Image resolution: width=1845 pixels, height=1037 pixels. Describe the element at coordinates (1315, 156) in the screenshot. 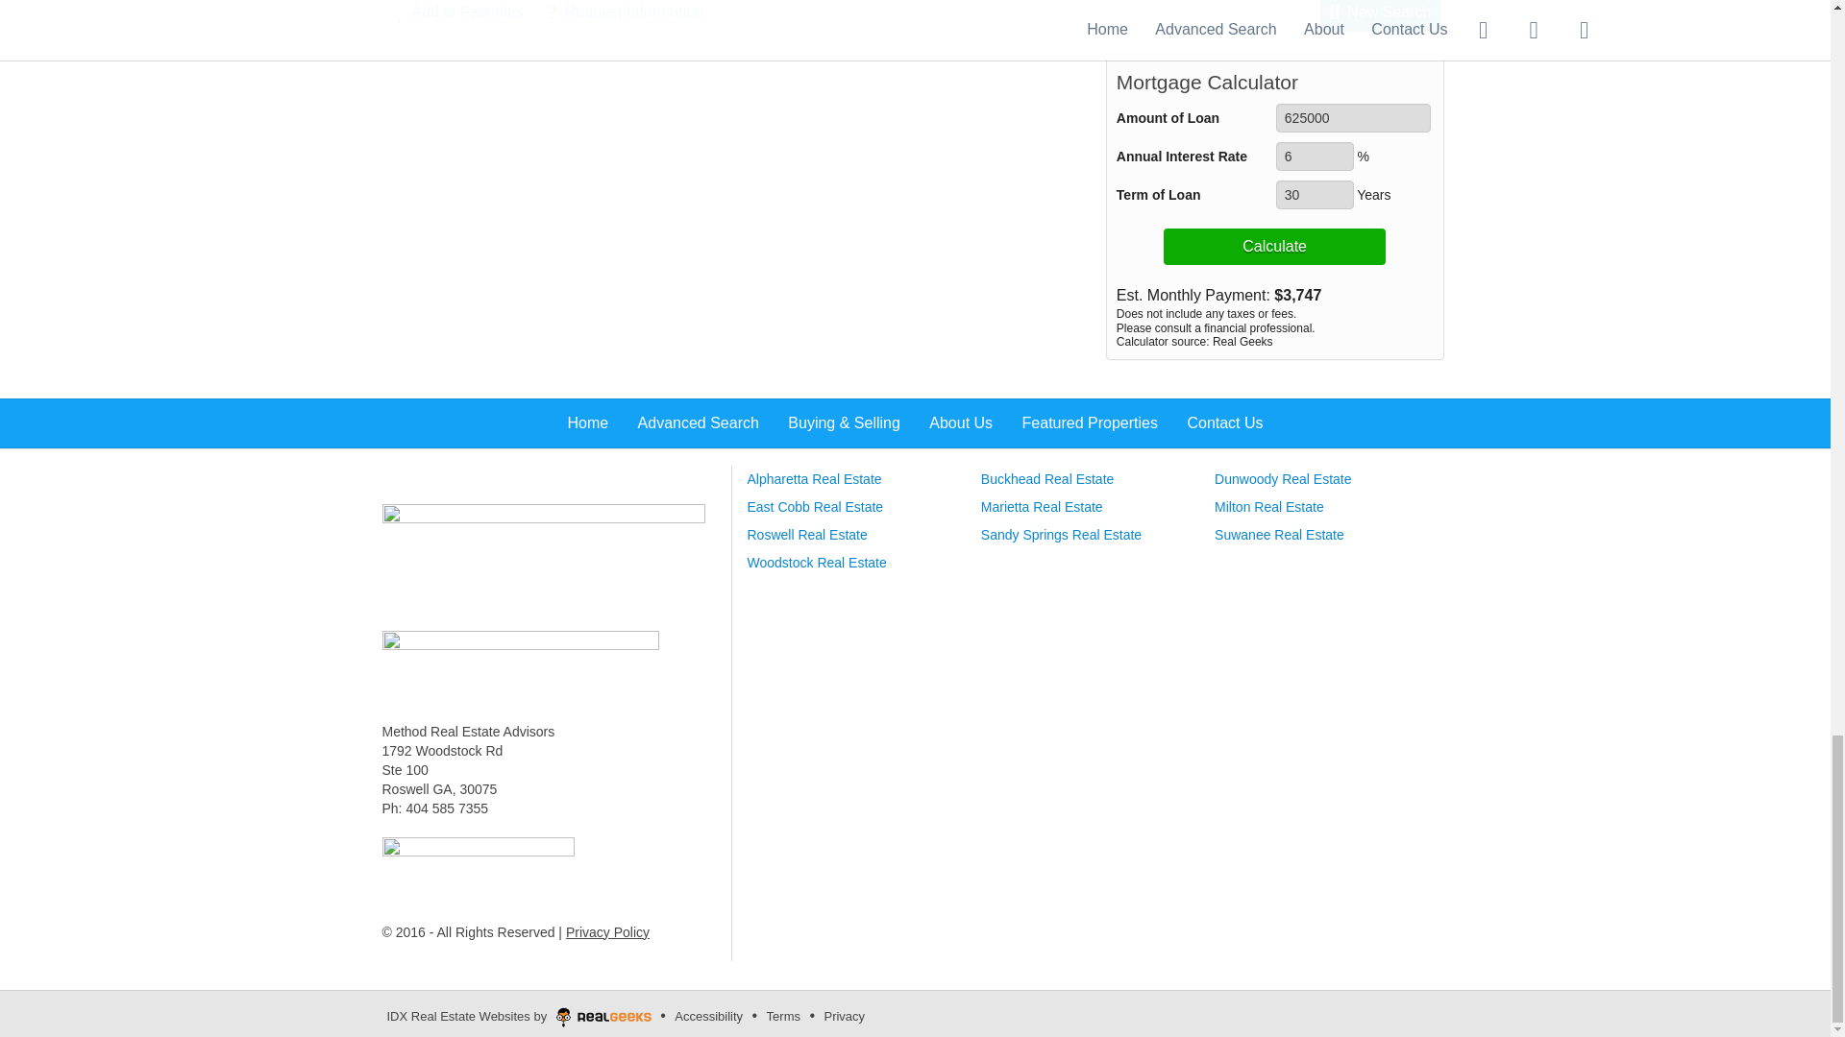

I see `6` at that location.